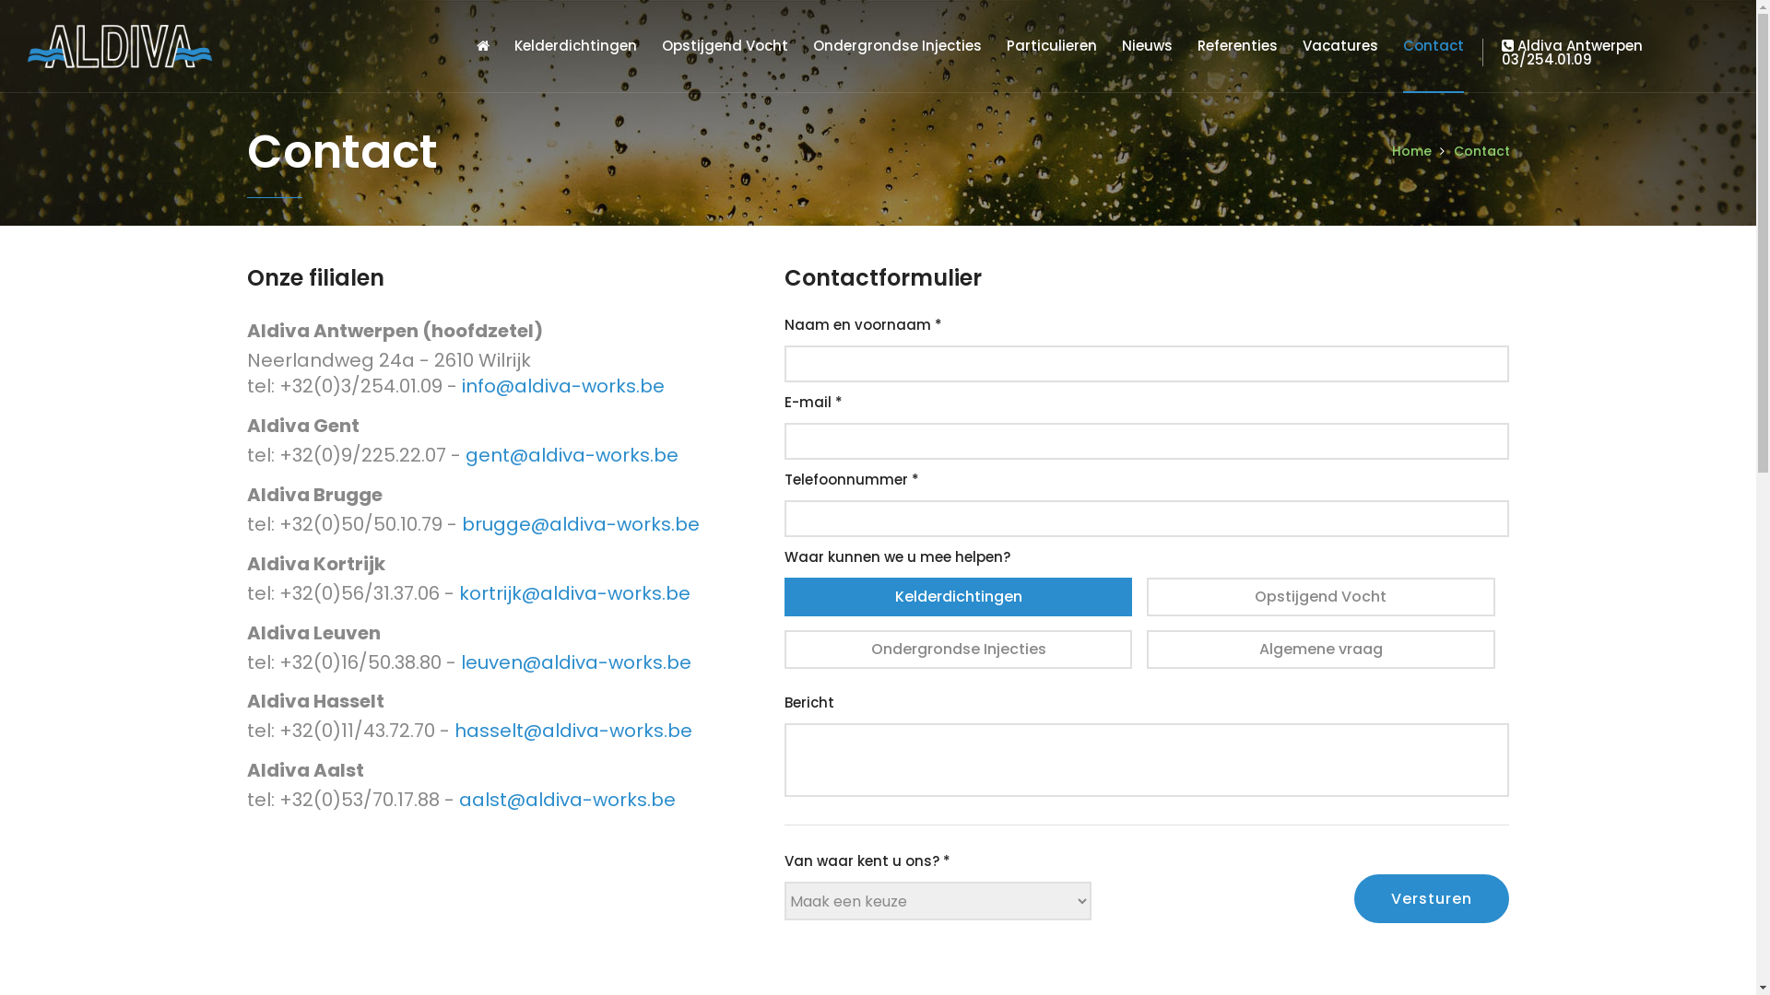 This screenshot has width=1770, height=995. What do you see at coordinates (725, 46) in the screenshot?
I see `Opstijgend Vocht` at bounding box center [725, 46].